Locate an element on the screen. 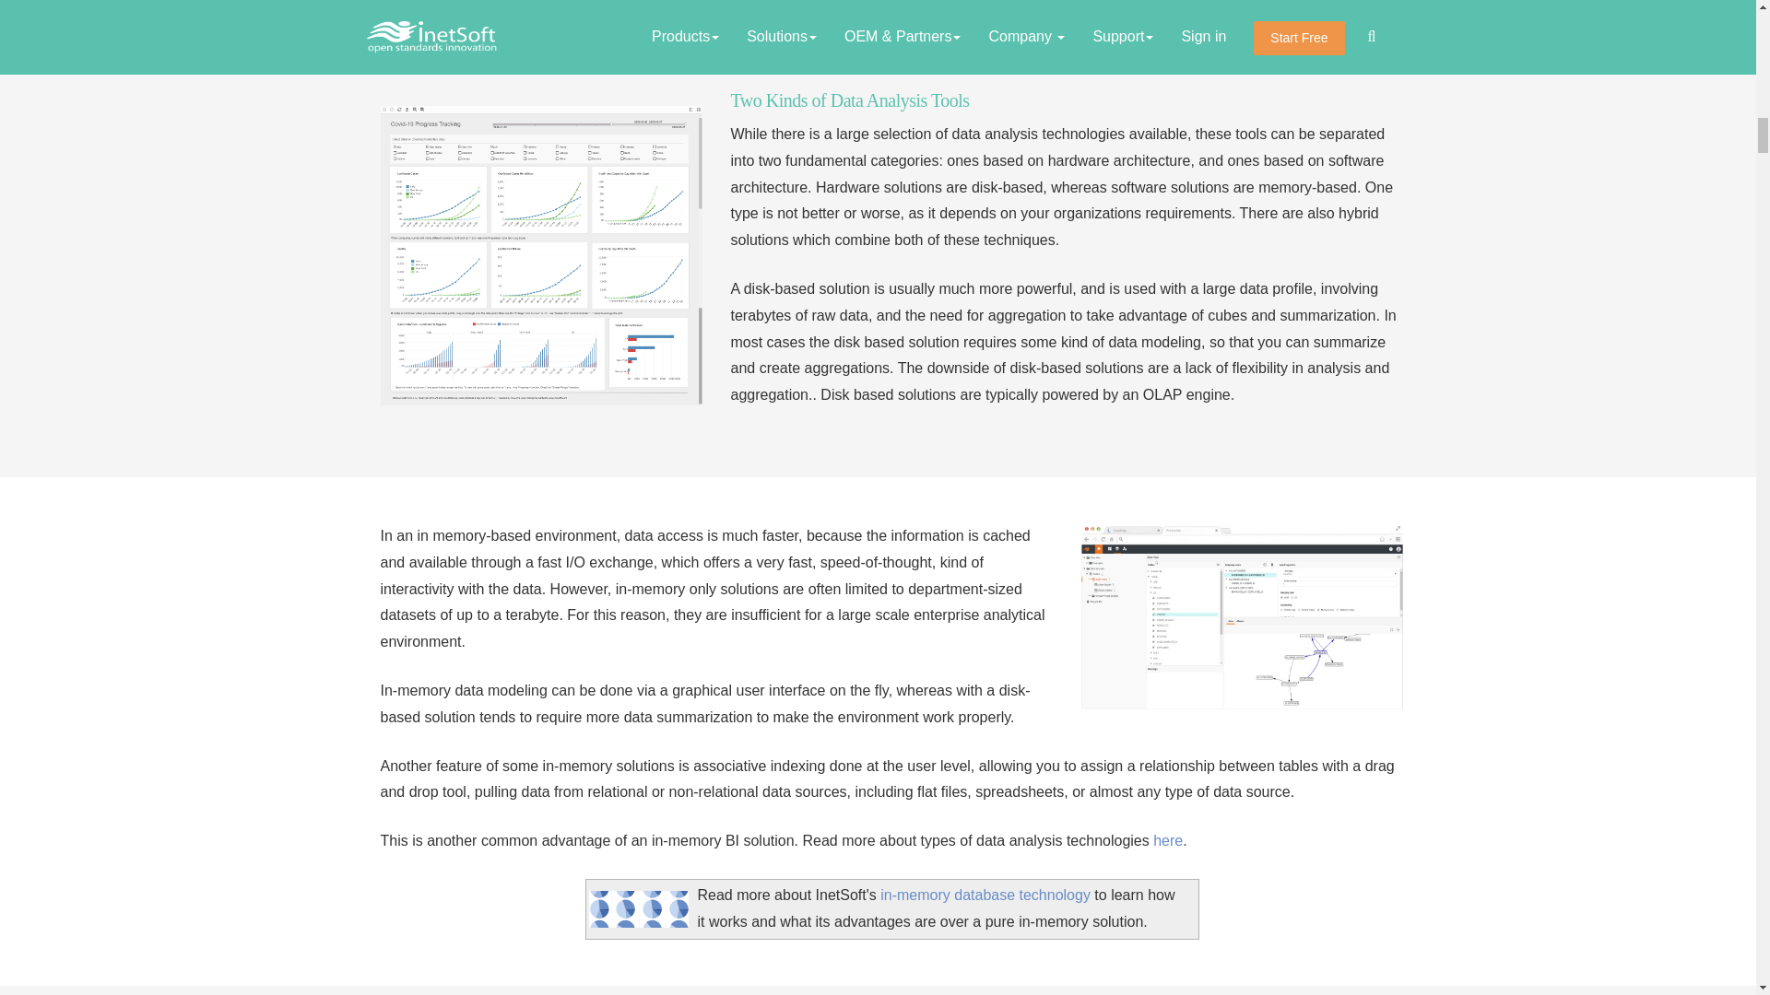 The width and height of the screenshot is (1770, 995). Learn more about InetSoft's data grid cache is located at coordinates (638, 907).